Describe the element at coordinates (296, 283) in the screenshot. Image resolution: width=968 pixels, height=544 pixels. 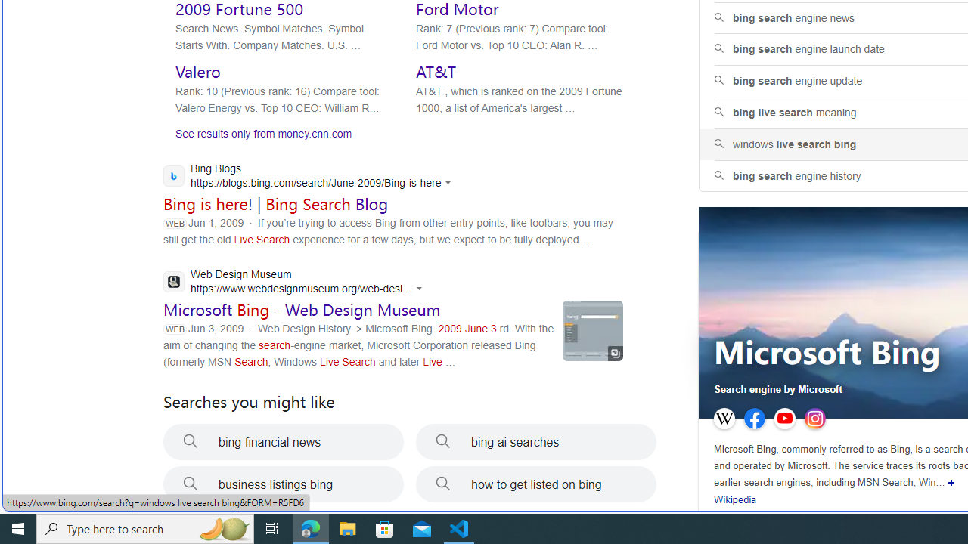
I see `Web Design Museum` at that location.